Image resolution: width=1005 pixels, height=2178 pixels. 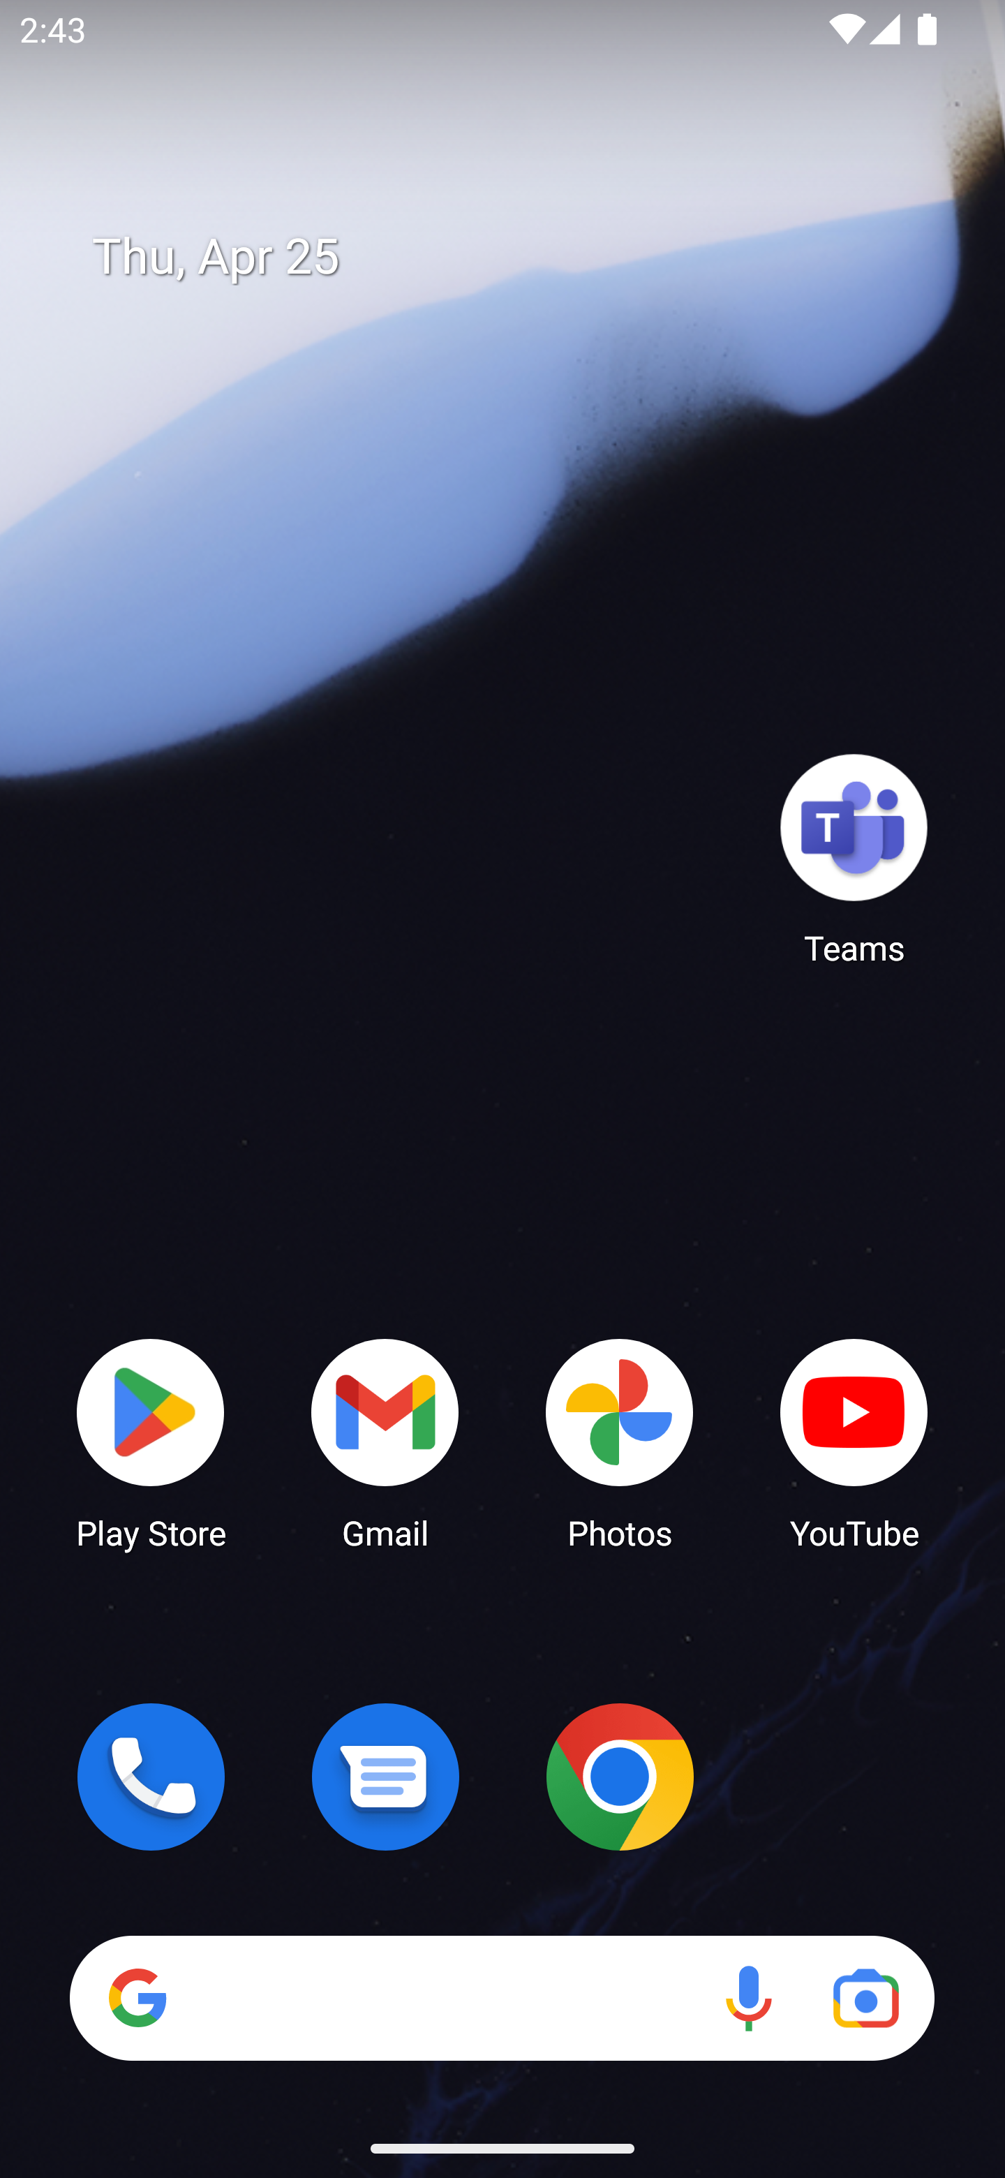 What do you see at coordinates (385, 1442) in the screenshot?
I see `Gmail` at bounding box center [385, 1442].